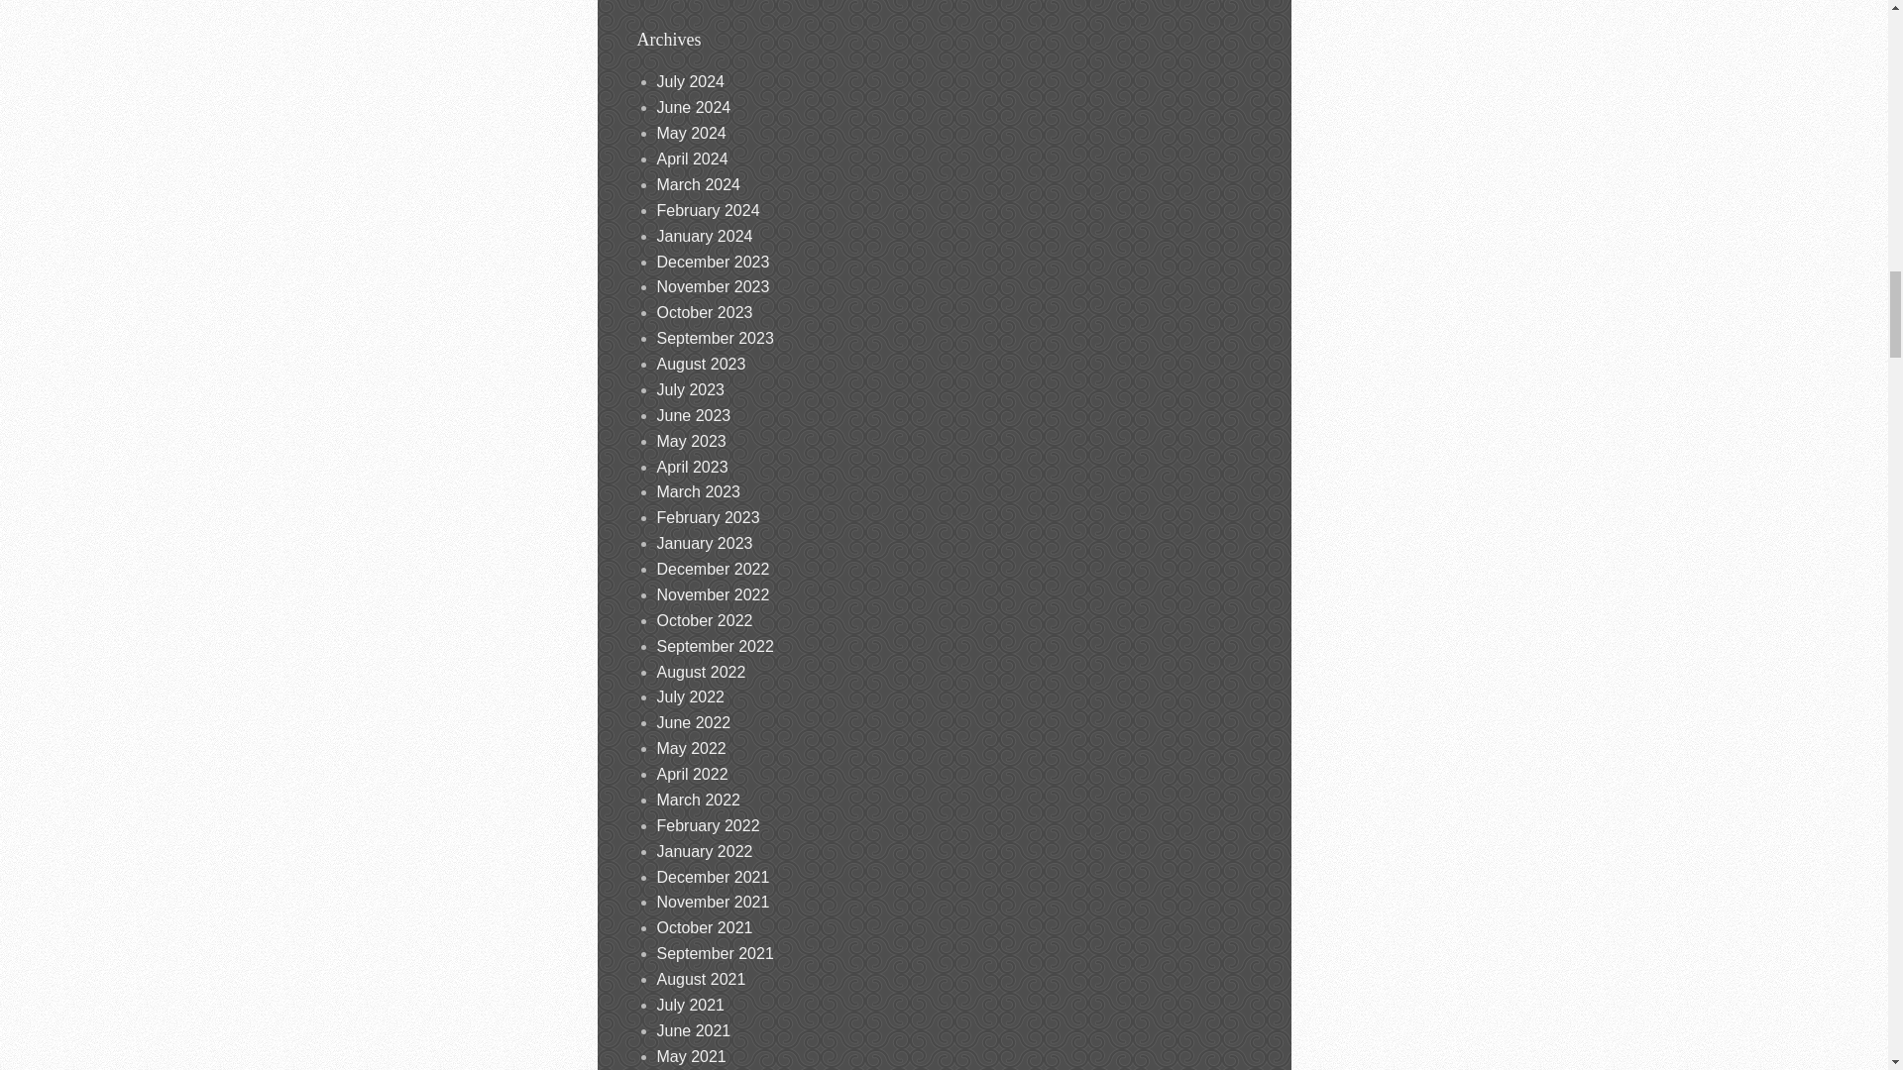 Image resolution: width=1903 pixels, height=1070 pixels. I want to click on November 2023, so click(712, 286).